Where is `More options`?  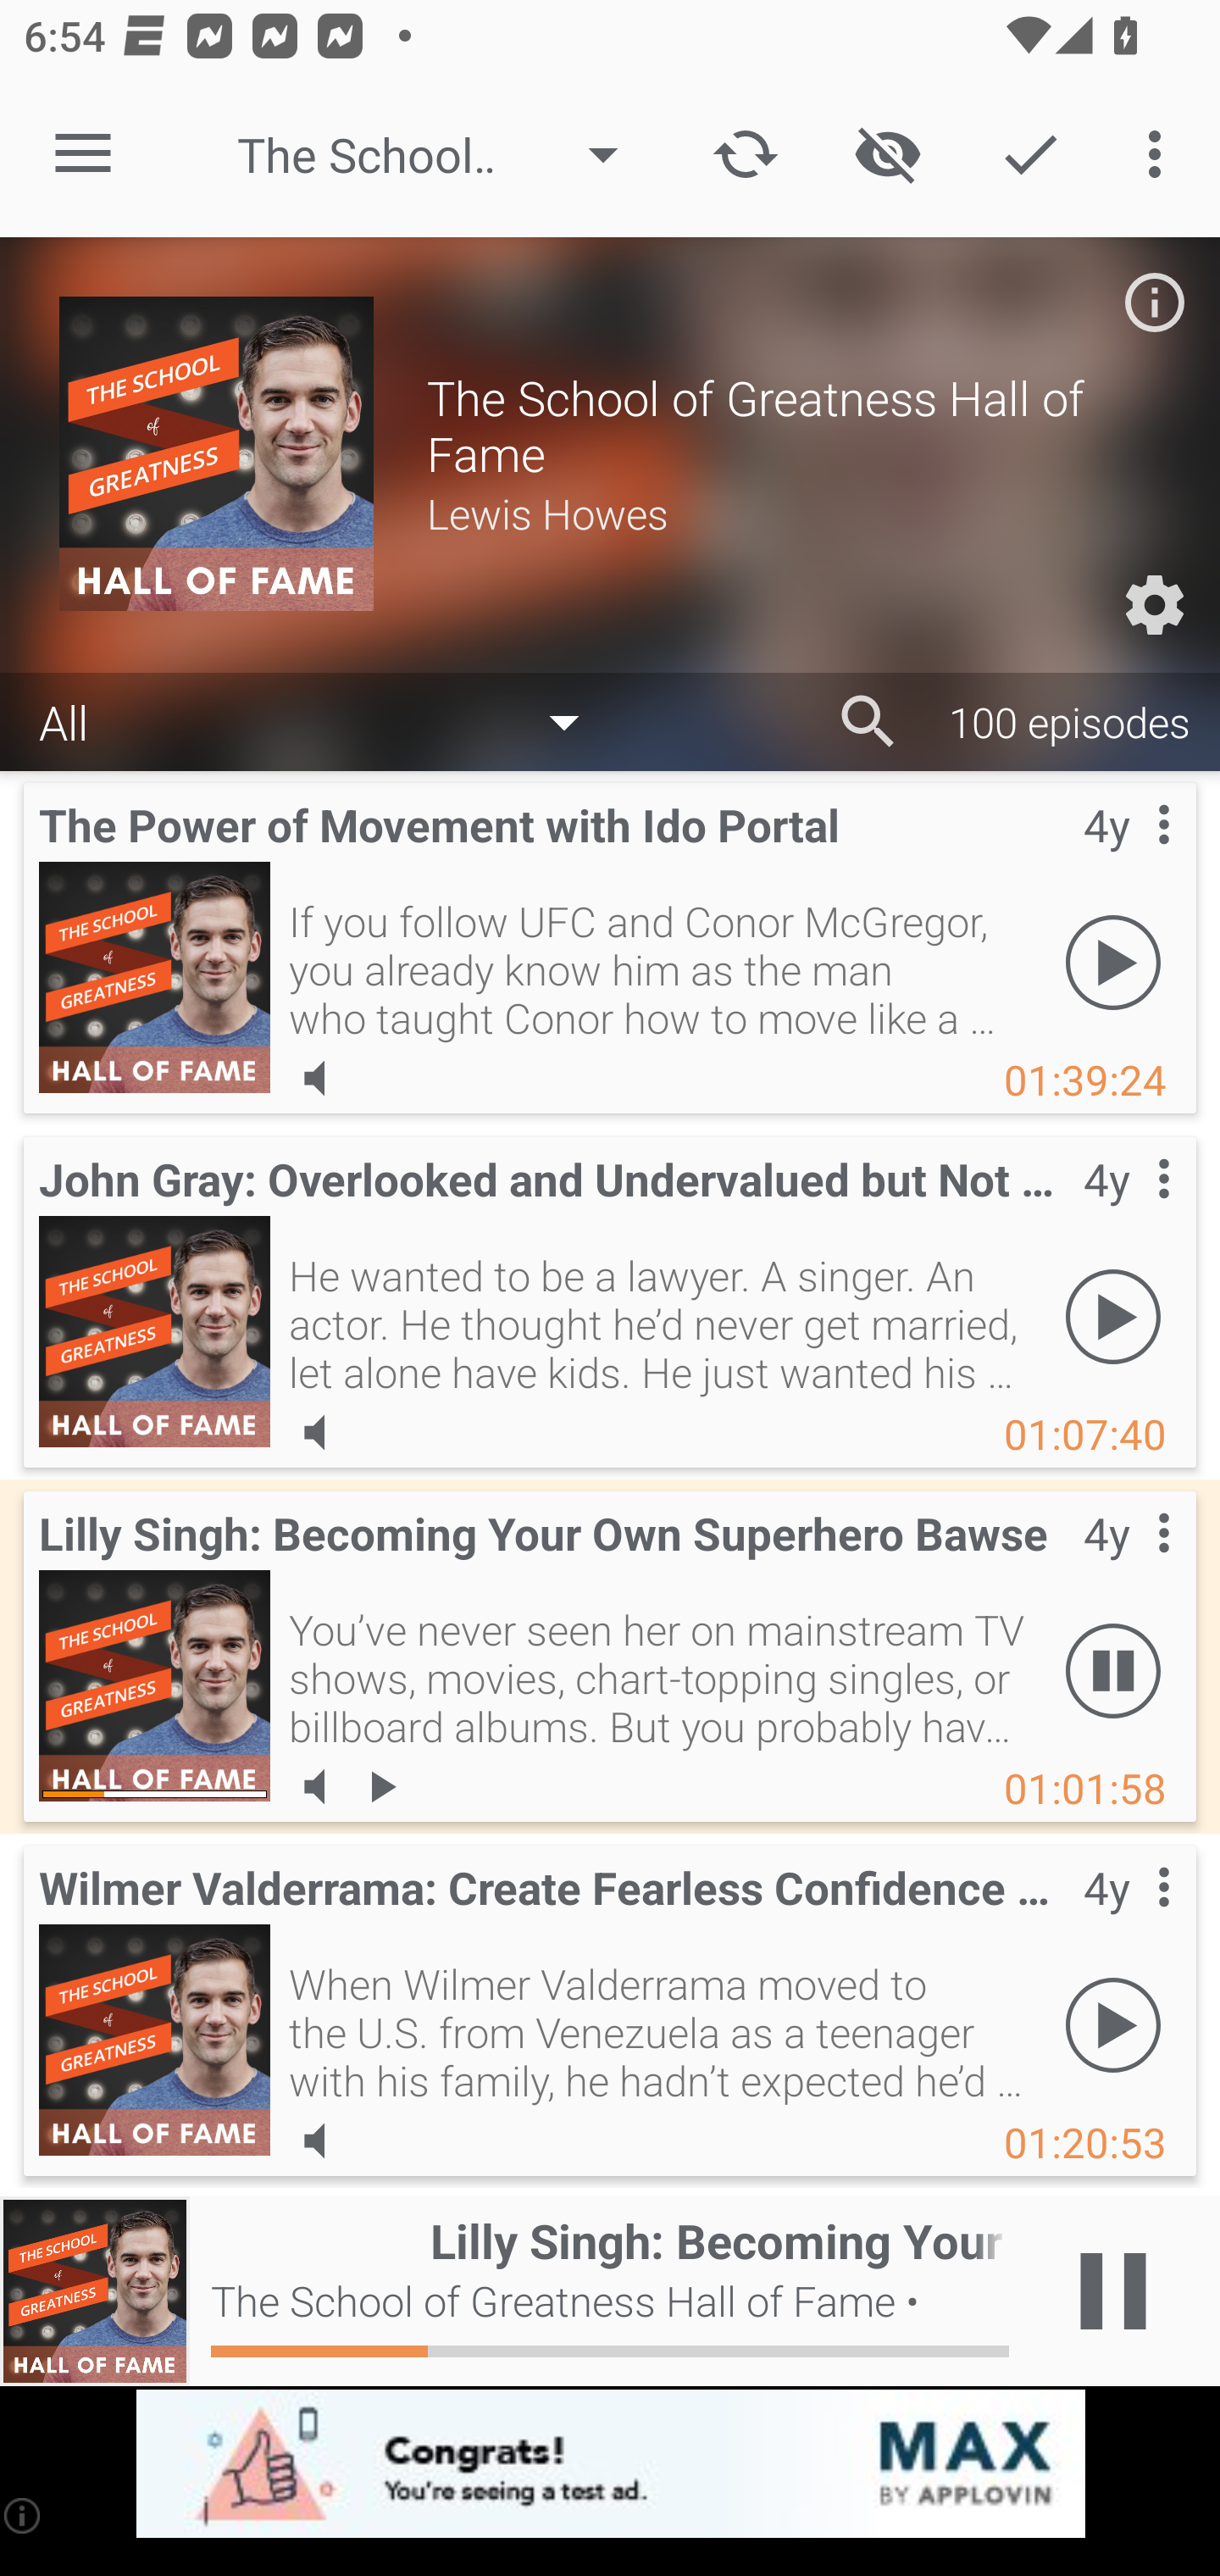 More options is located at coordinates (1161, 154).